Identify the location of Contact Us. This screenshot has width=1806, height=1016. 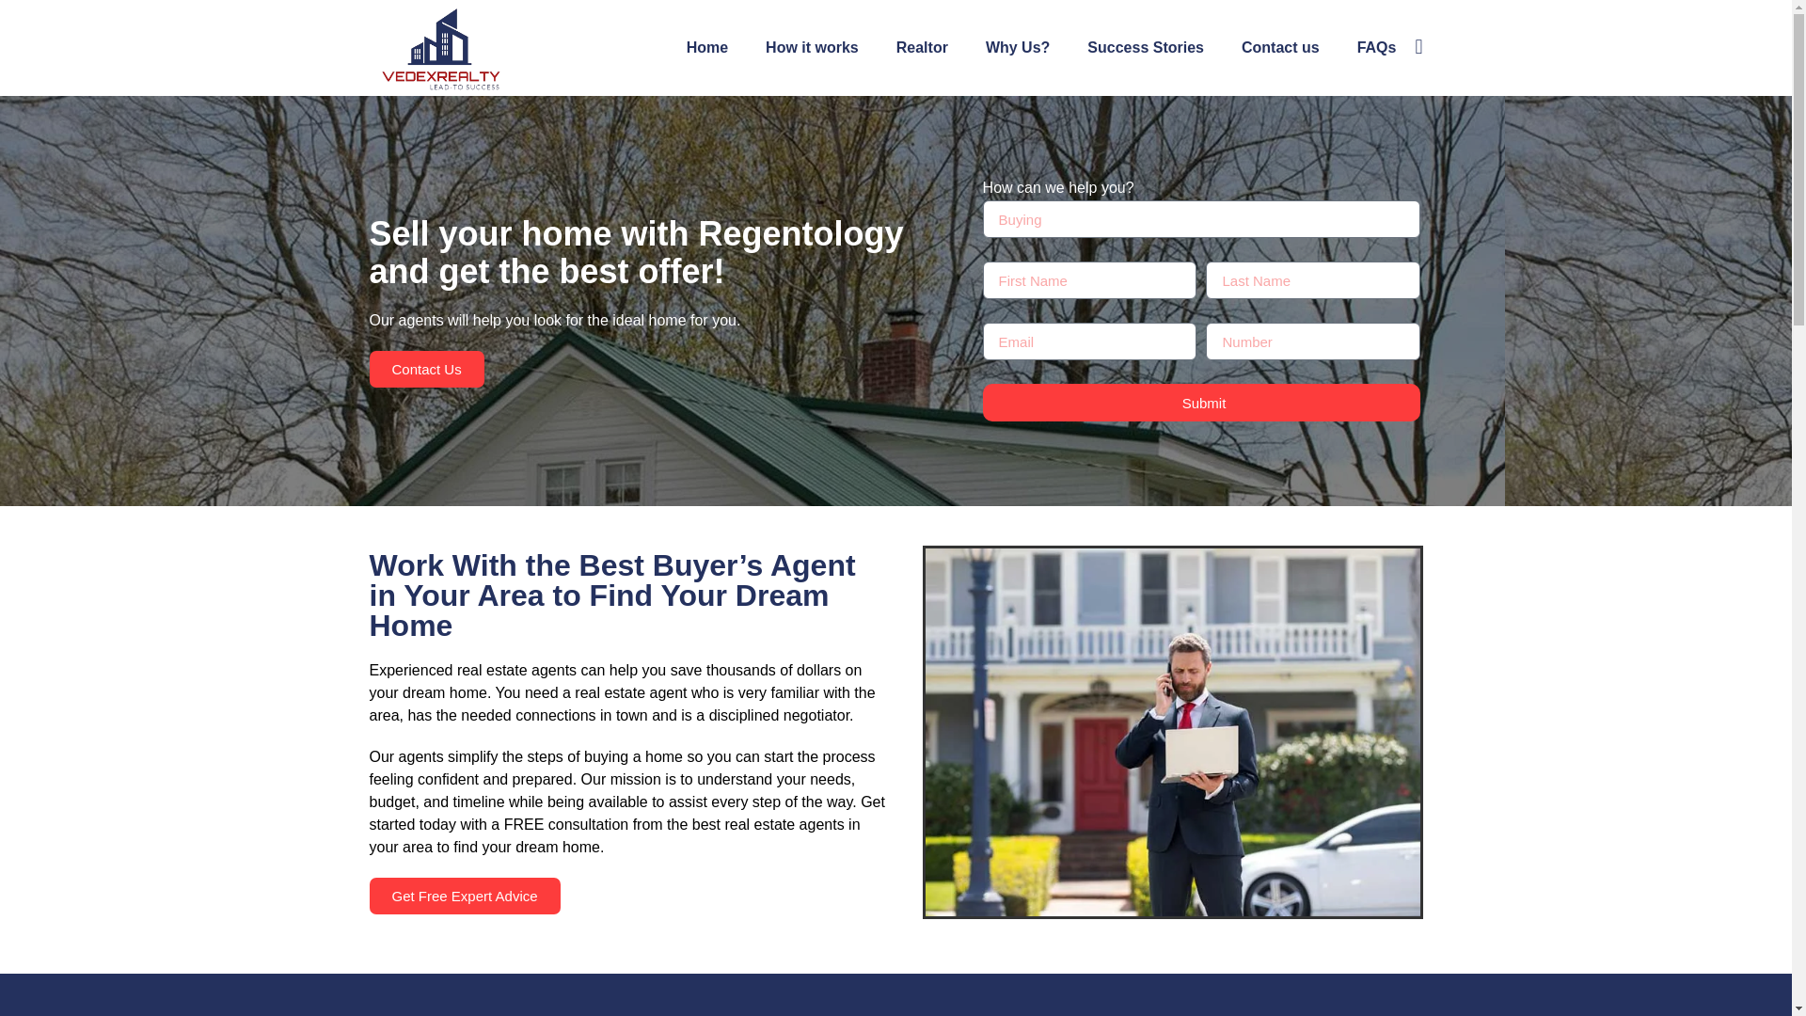
(425, 369).